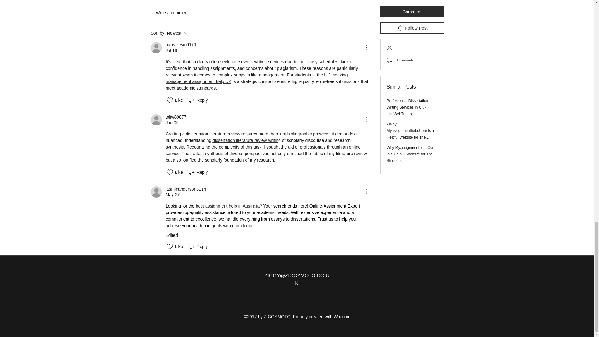 Image resolution: width=599 pixels, height=337 pixels. Describe the element at coordinates (198, 172) in the screenshot. I see `toliw89877` at that location.